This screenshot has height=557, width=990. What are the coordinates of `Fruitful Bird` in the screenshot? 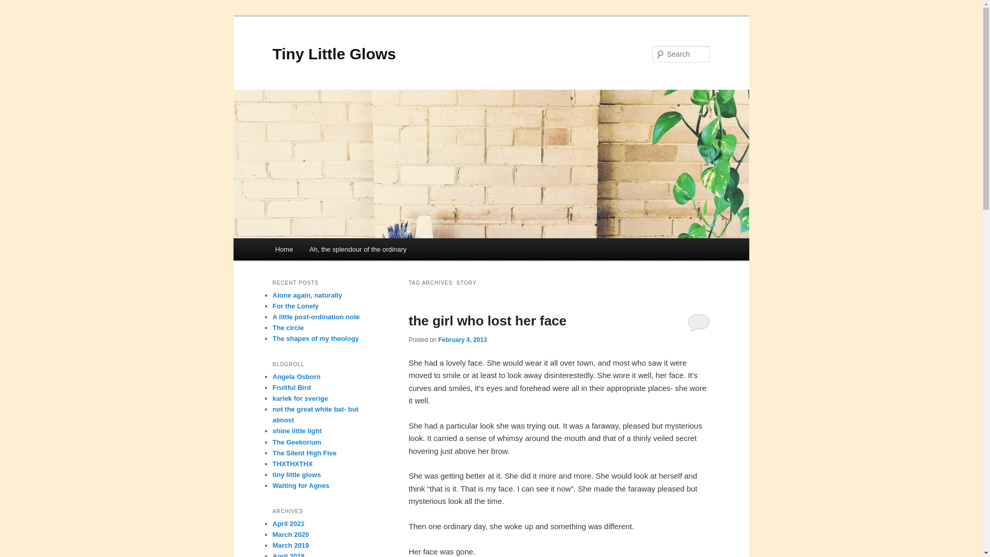 It's located at (291, 388).